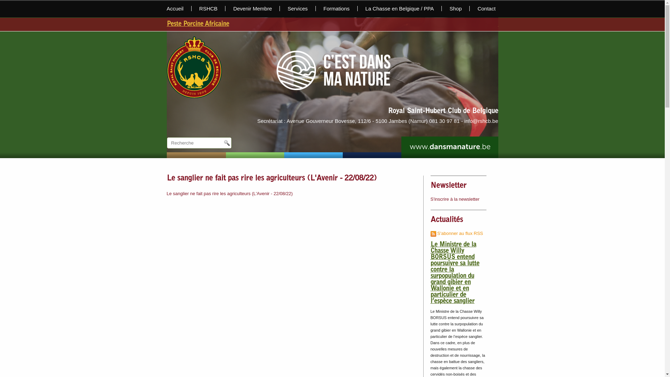 The image size is (670, 377). What do you see at coordinates (443, 111) in the screenshot?
I see `Royal Saint-Hubert Club de Belgique` at bounding box center [443, 111].